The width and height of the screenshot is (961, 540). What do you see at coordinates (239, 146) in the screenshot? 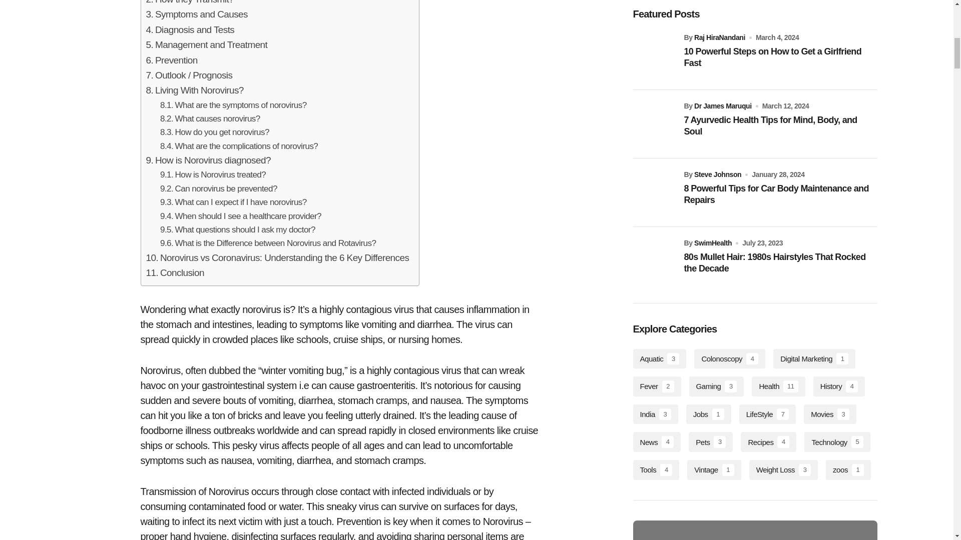
I see `What are the complications of norovirus?` at bounding box center [239, 146].